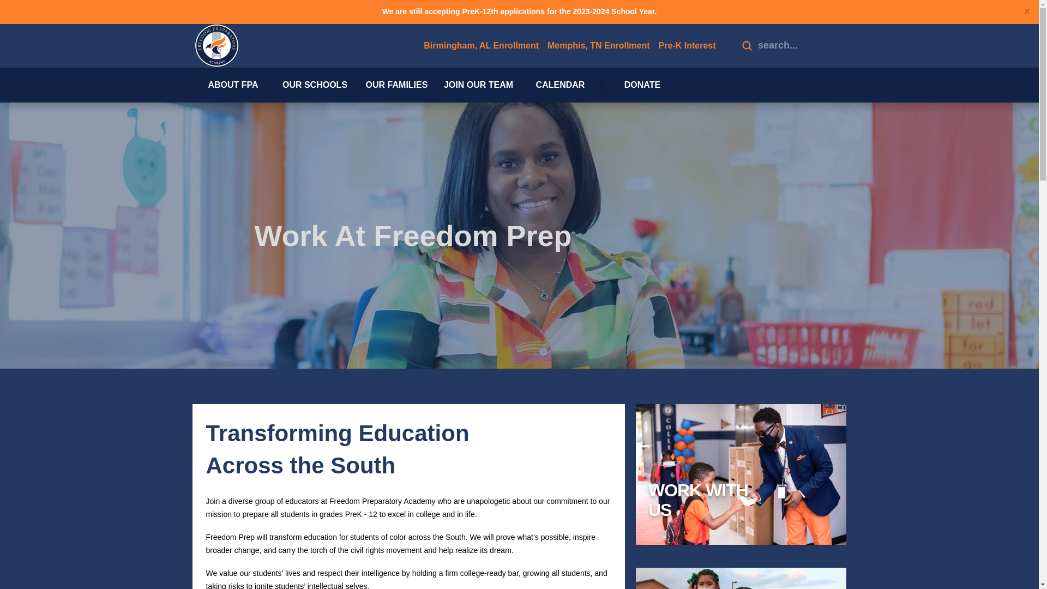 The height and width of the screenshot is (589, 1047). Describe the element at coordinates (641, 85) in the screenshot. I see `DONATE` at that location.